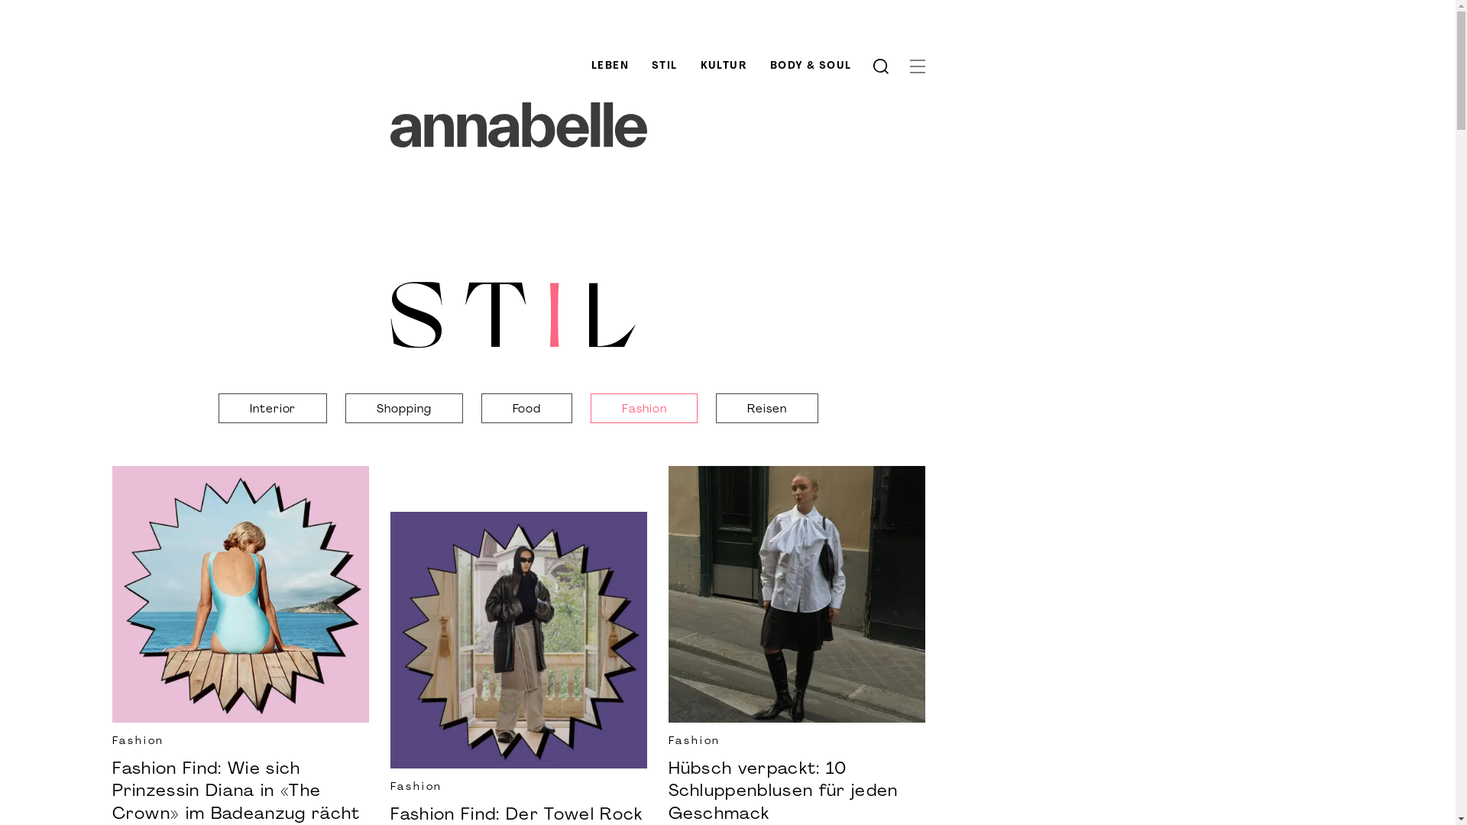 The height and width of the screenshot is (825, 1467). Describe the element at coordinates (665, 66) in the screenshot. I see `STIL` at that location.